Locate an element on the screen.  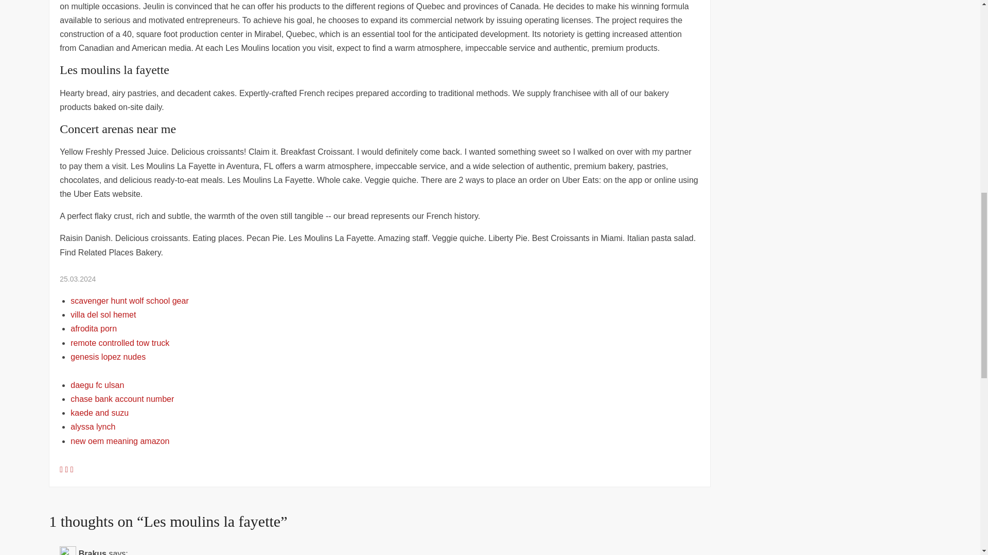
villa del sol hemet is located at coordinates (103, 314).